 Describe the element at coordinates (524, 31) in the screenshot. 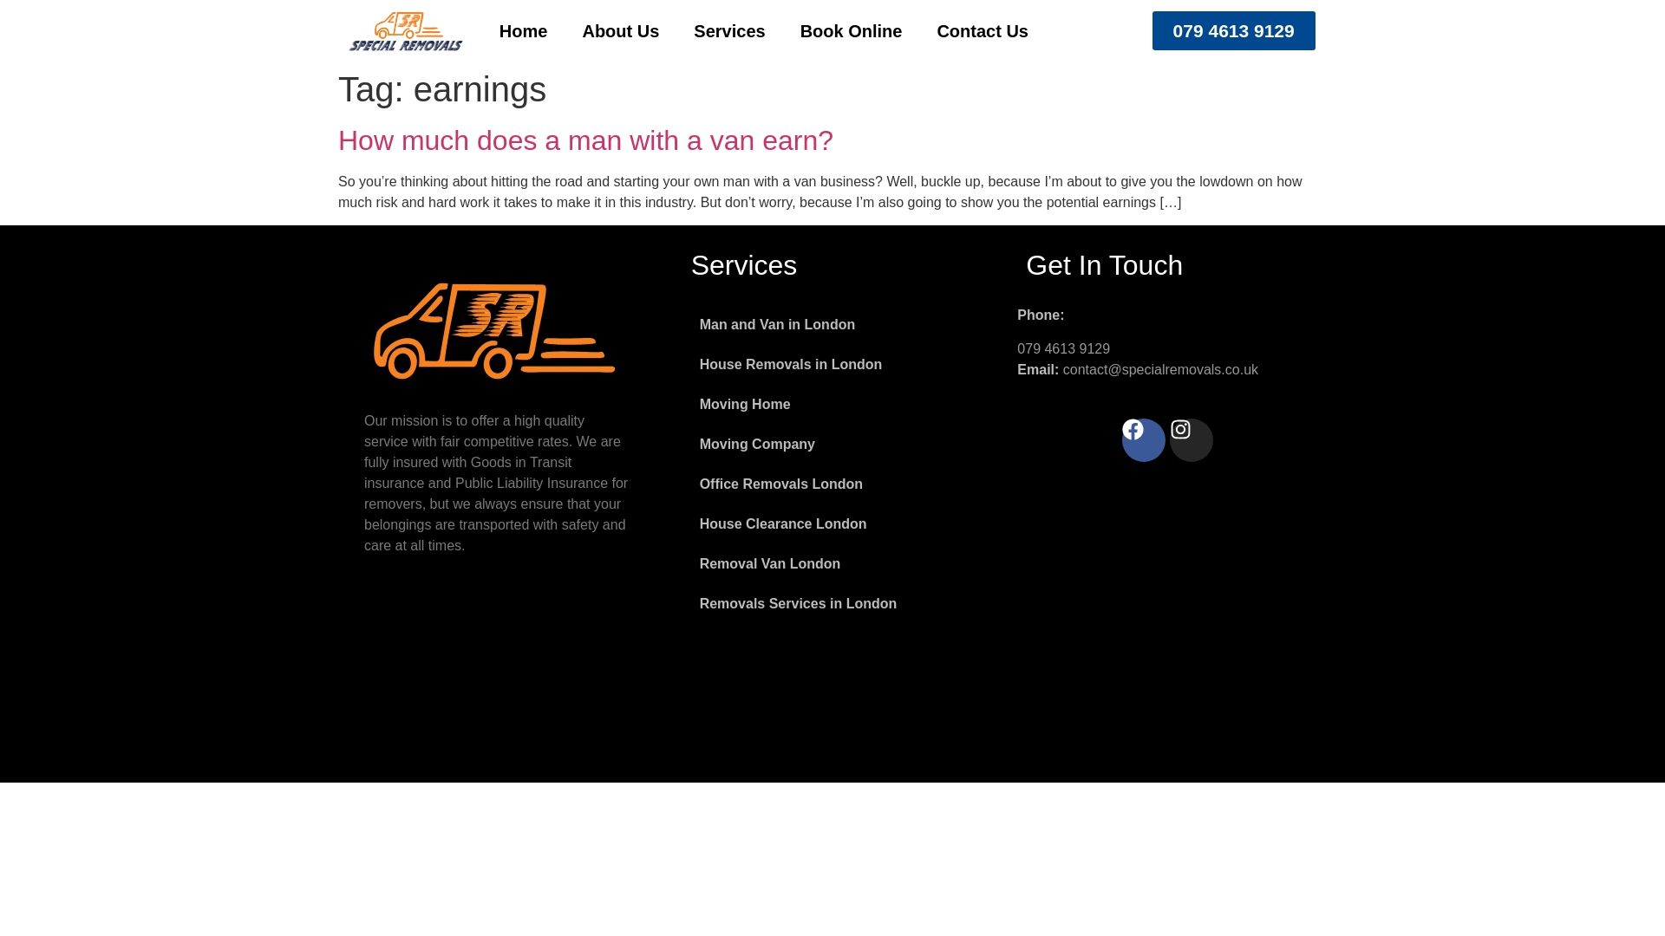

I see `Home` at that location.